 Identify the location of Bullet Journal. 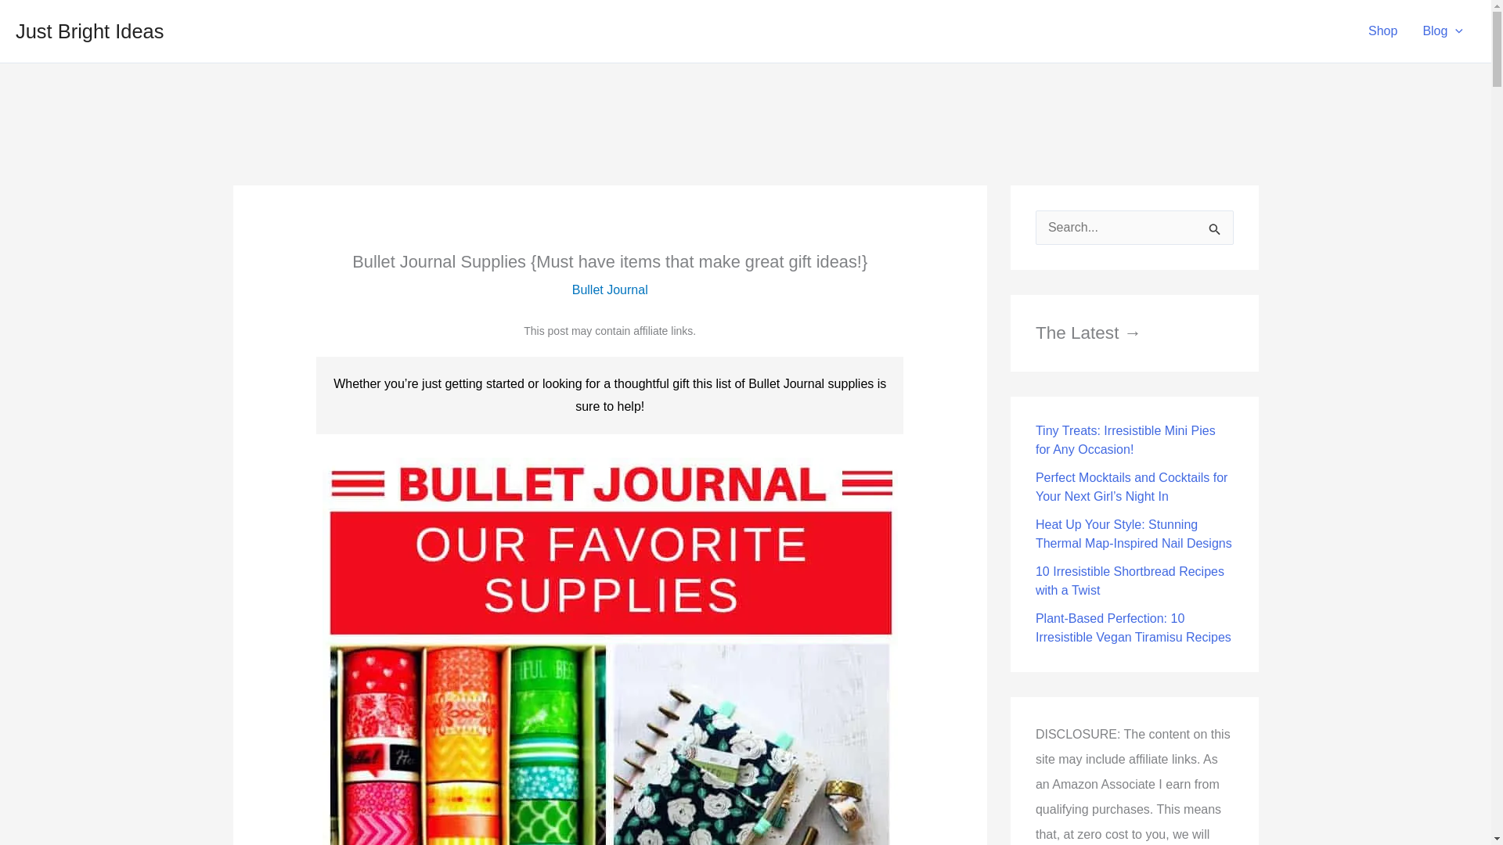
(610, 289).